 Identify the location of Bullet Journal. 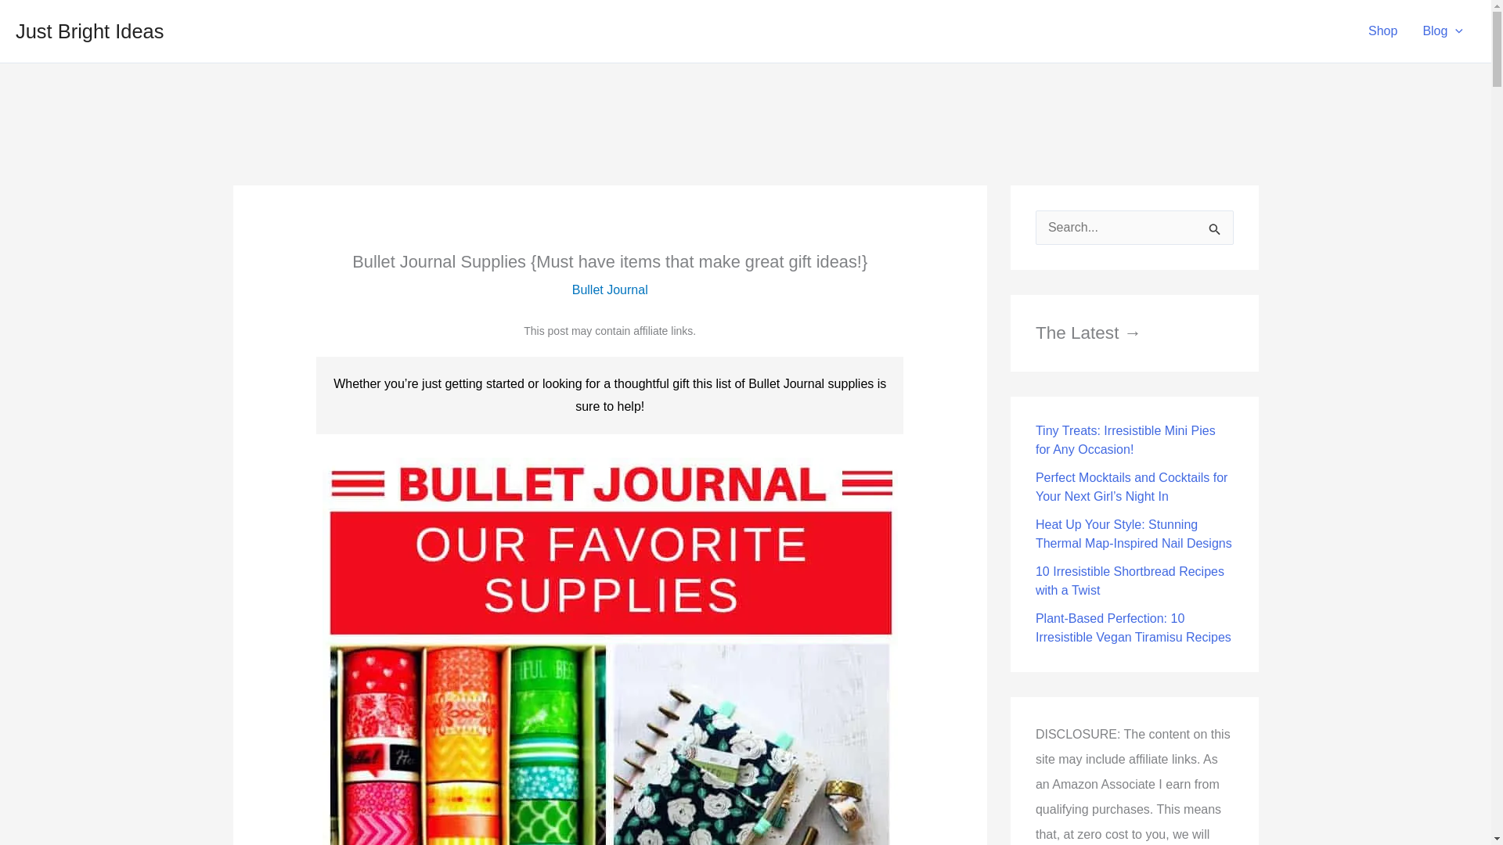
(610, 289).